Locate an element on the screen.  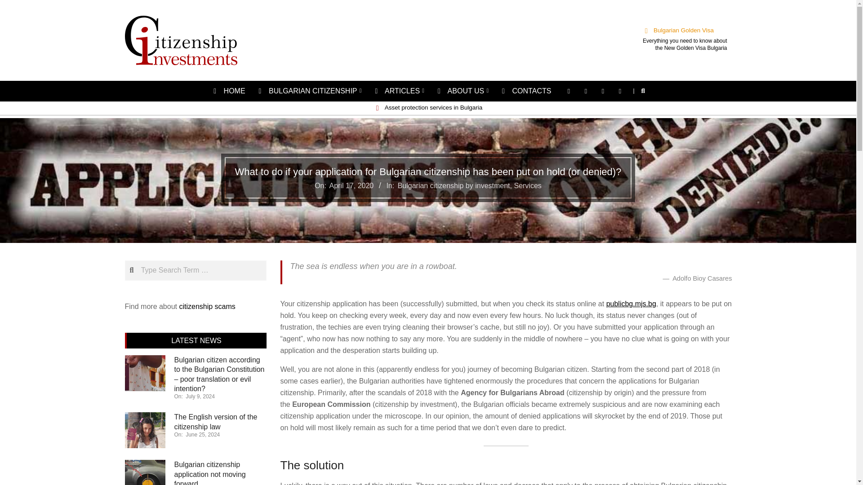
HOME is located at coordinates (229, 91).